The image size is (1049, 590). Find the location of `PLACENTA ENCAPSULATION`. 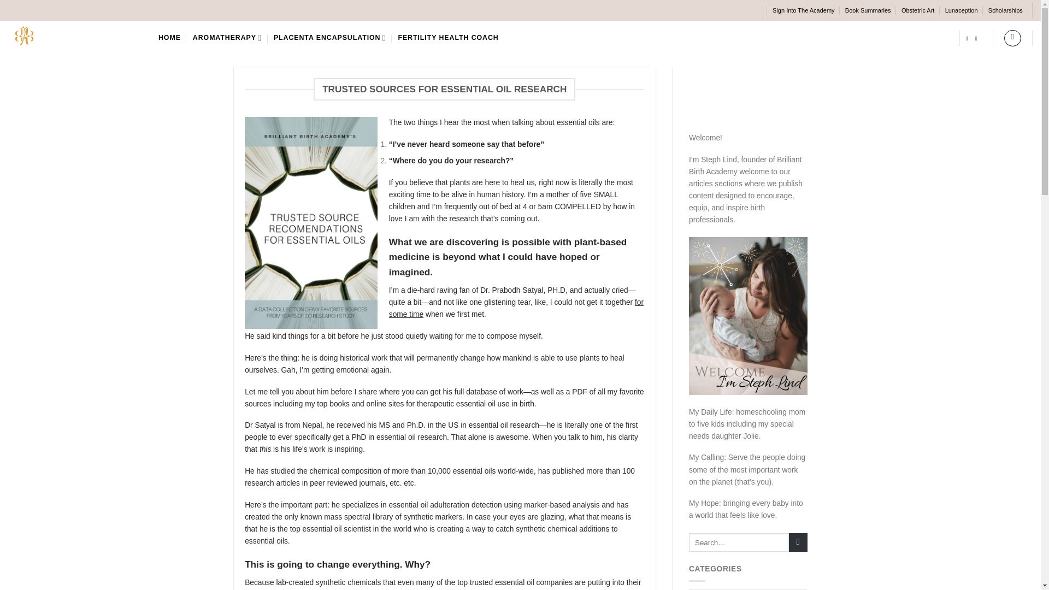

PLACENTA ENCAPSULATION is located at coordinates (330, 38).